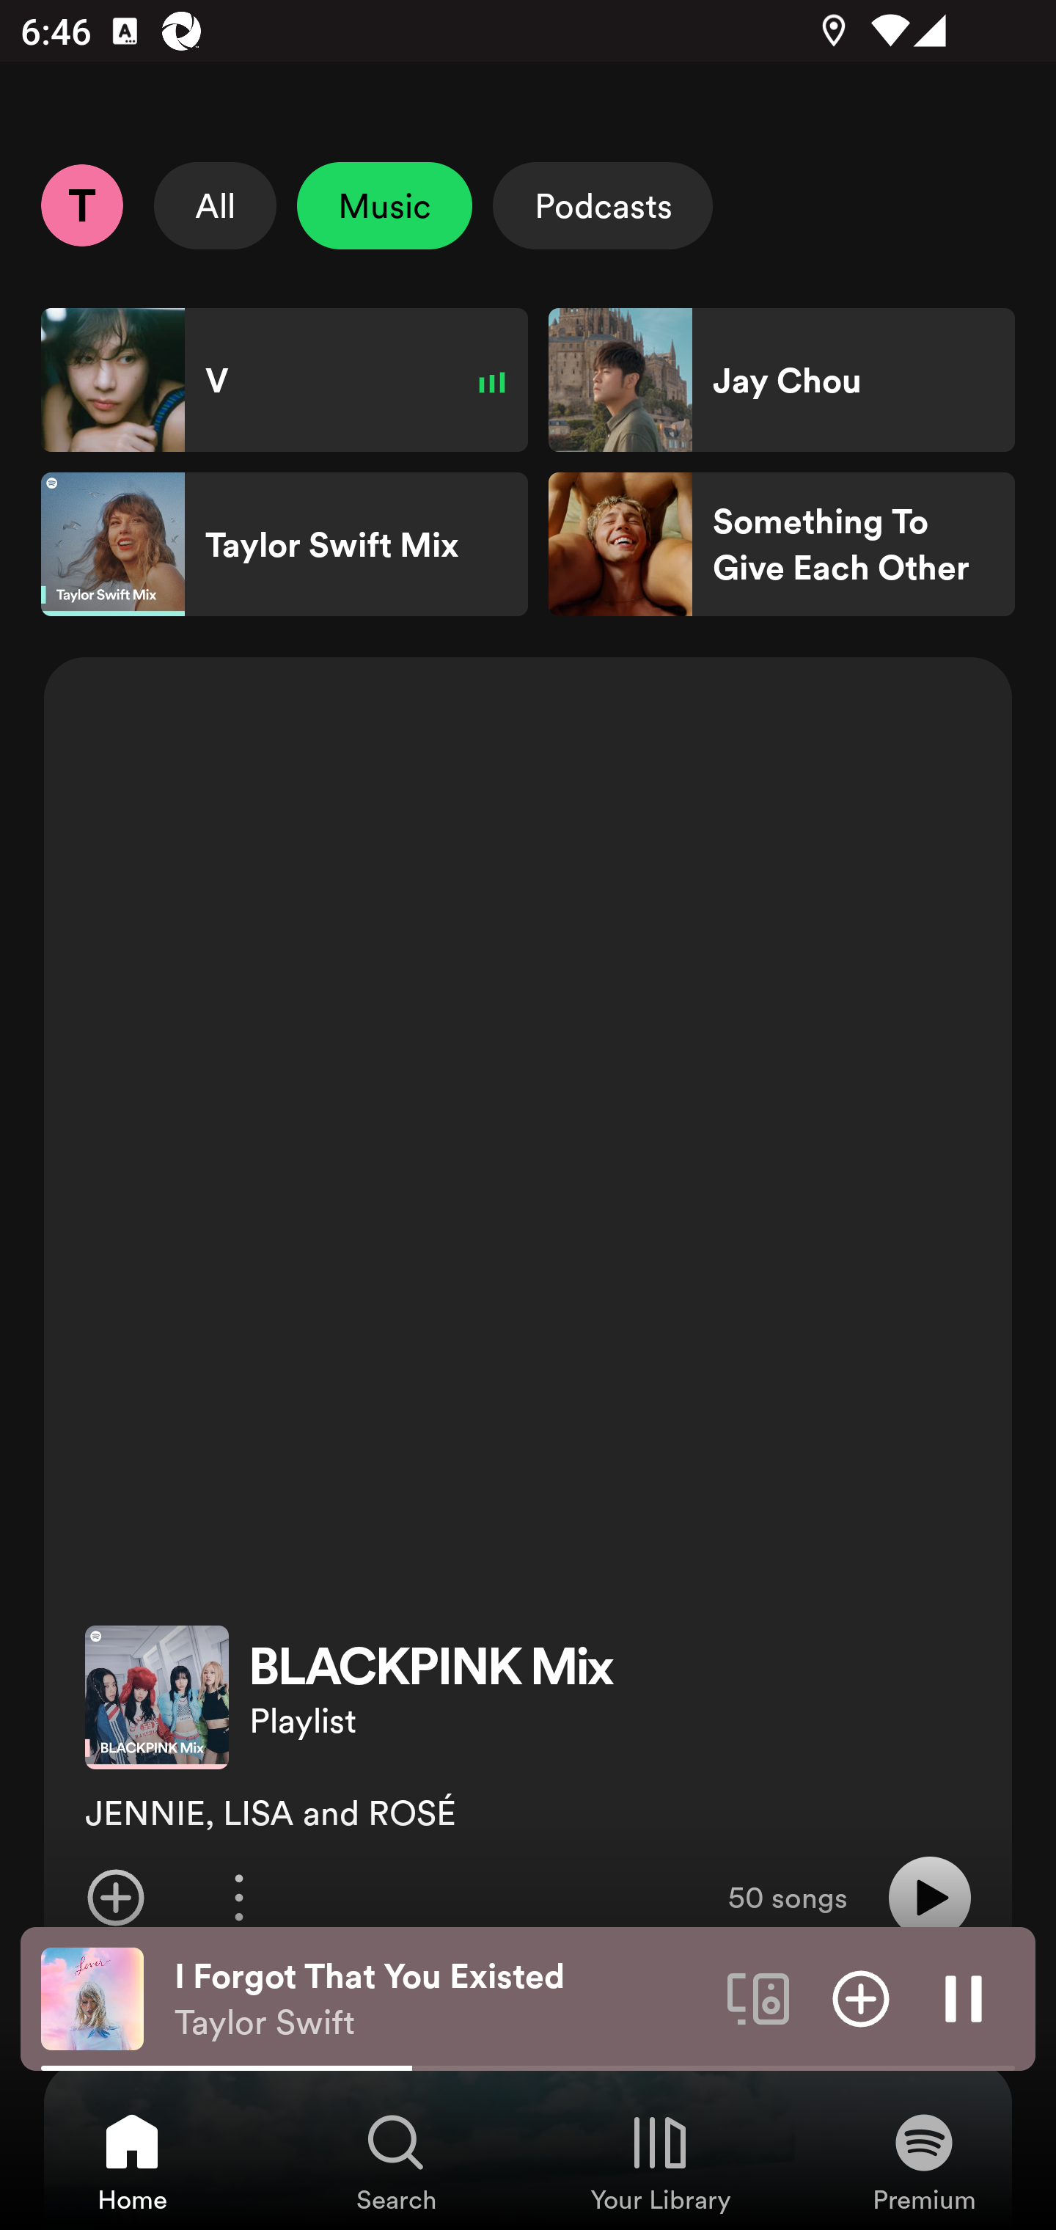  Describe the element at coordinates (660, 2161) in the screenshot. I see `Your Library, Tab 3 of 4 Your Library Your Library` at that location.